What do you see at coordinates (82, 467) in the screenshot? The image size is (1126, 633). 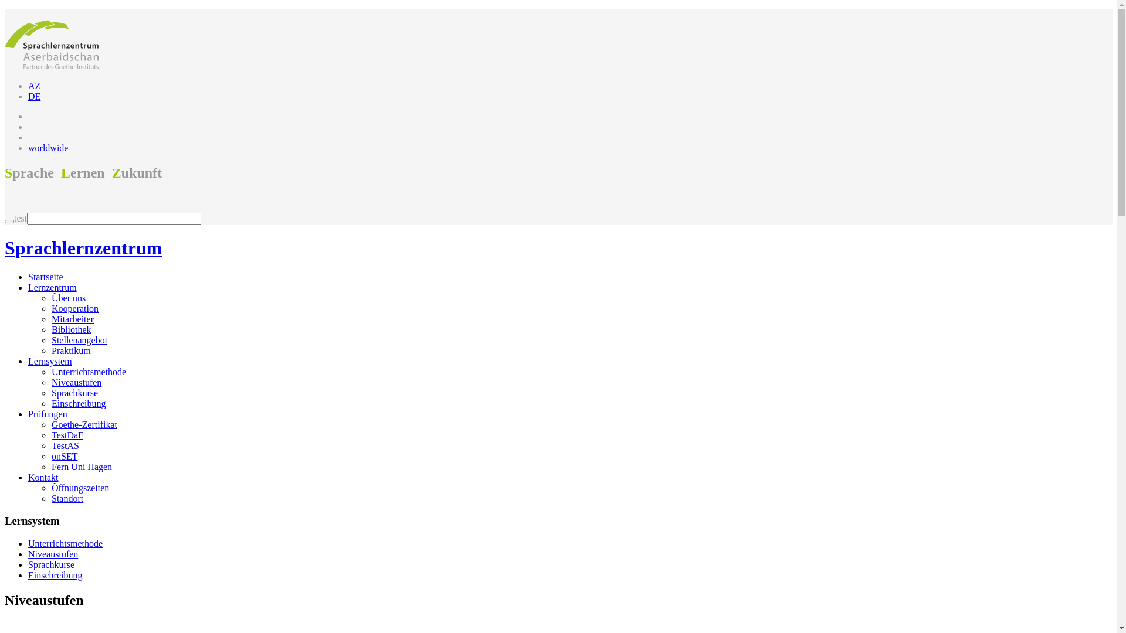 I see `Fern Uni Hagen` at bounding box center [82, 467].